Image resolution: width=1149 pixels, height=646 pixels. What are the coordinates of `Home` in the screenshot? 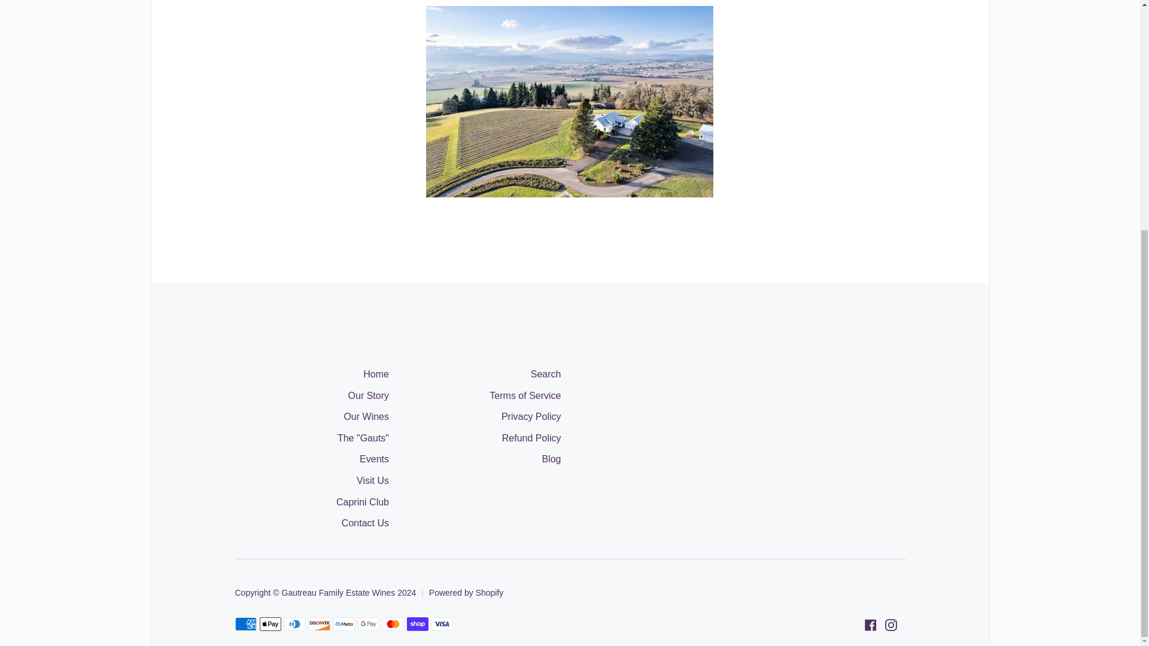 It's located at (376, 375).